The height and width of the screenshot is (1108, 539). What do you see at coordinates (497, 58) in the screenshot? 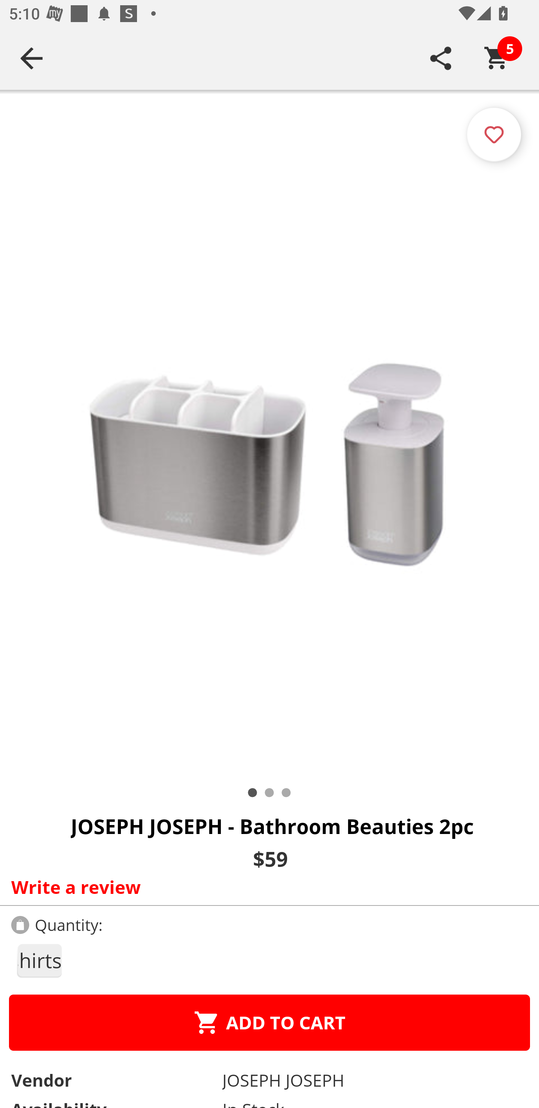
I see `Cart` at bounding box center [497, 58].